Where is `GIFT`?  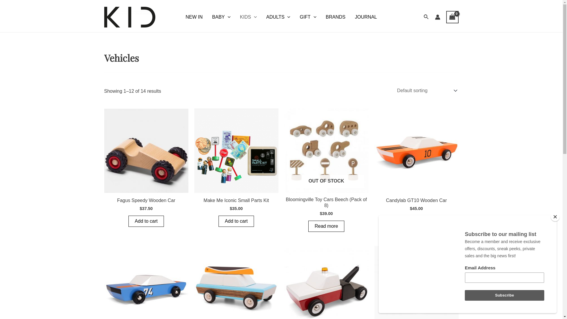
GIFT is located at coordinates (308, 17).